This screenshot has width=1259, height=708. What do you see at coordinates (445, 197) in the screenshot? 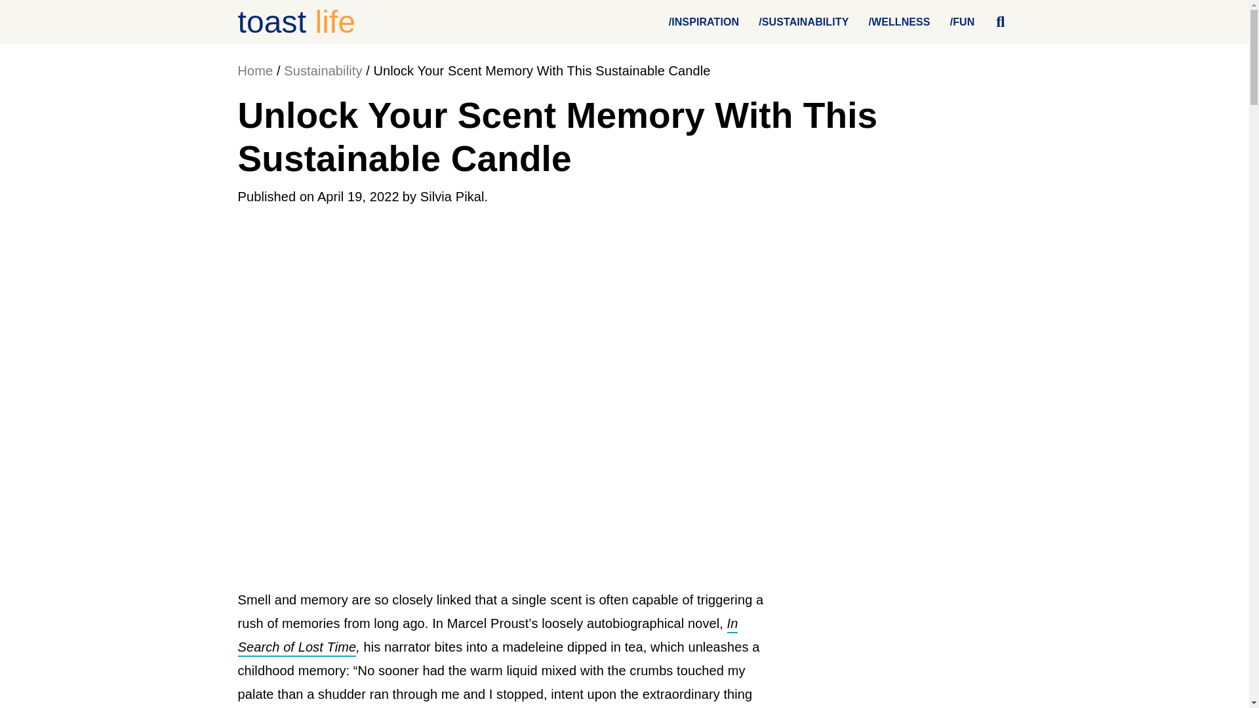
I see `by Silvia Pikal.` at bounding box center [445, 197].